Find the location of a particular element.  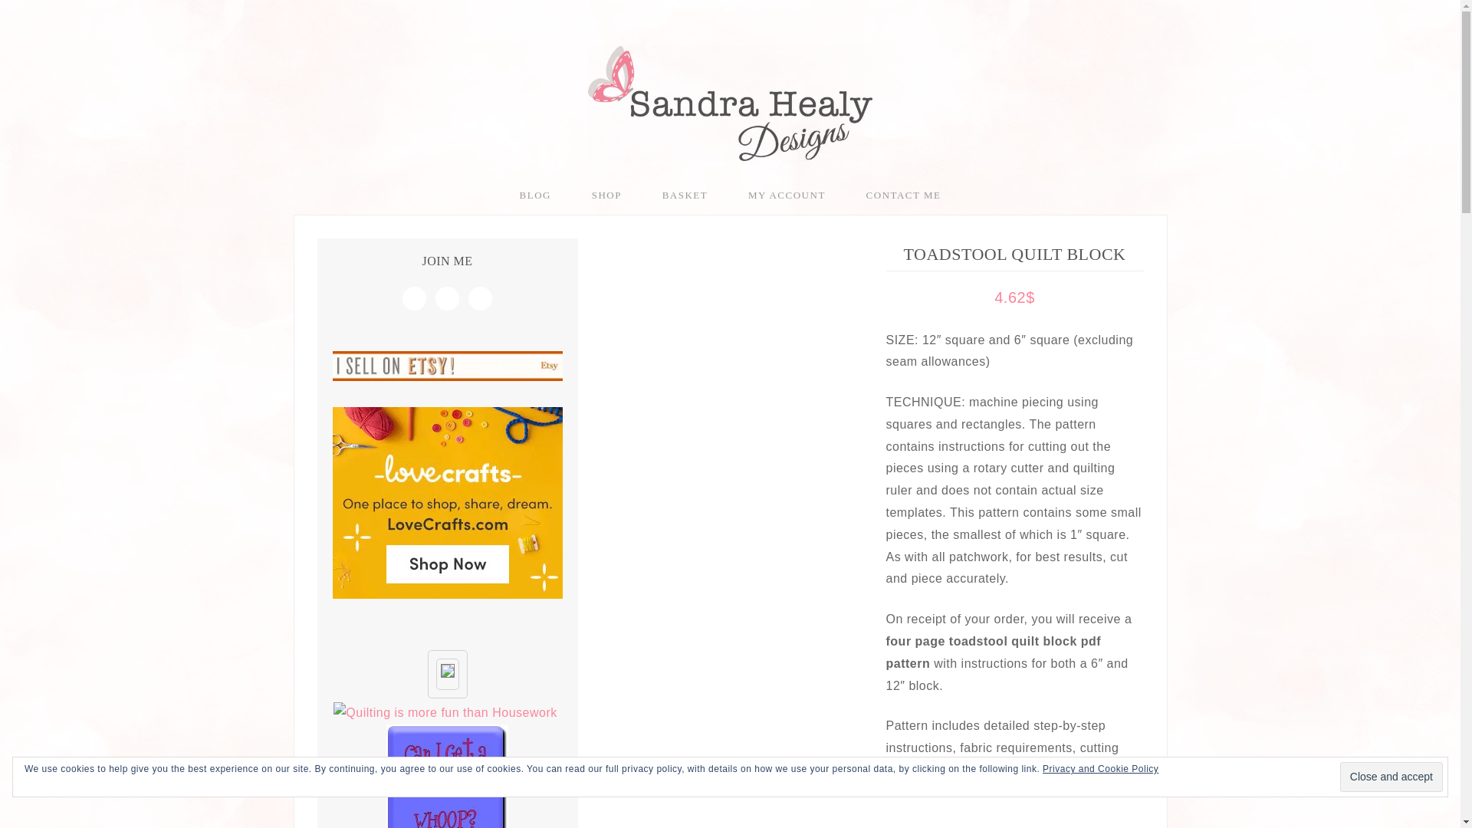

BLOG is located at coordinates (535, 195).